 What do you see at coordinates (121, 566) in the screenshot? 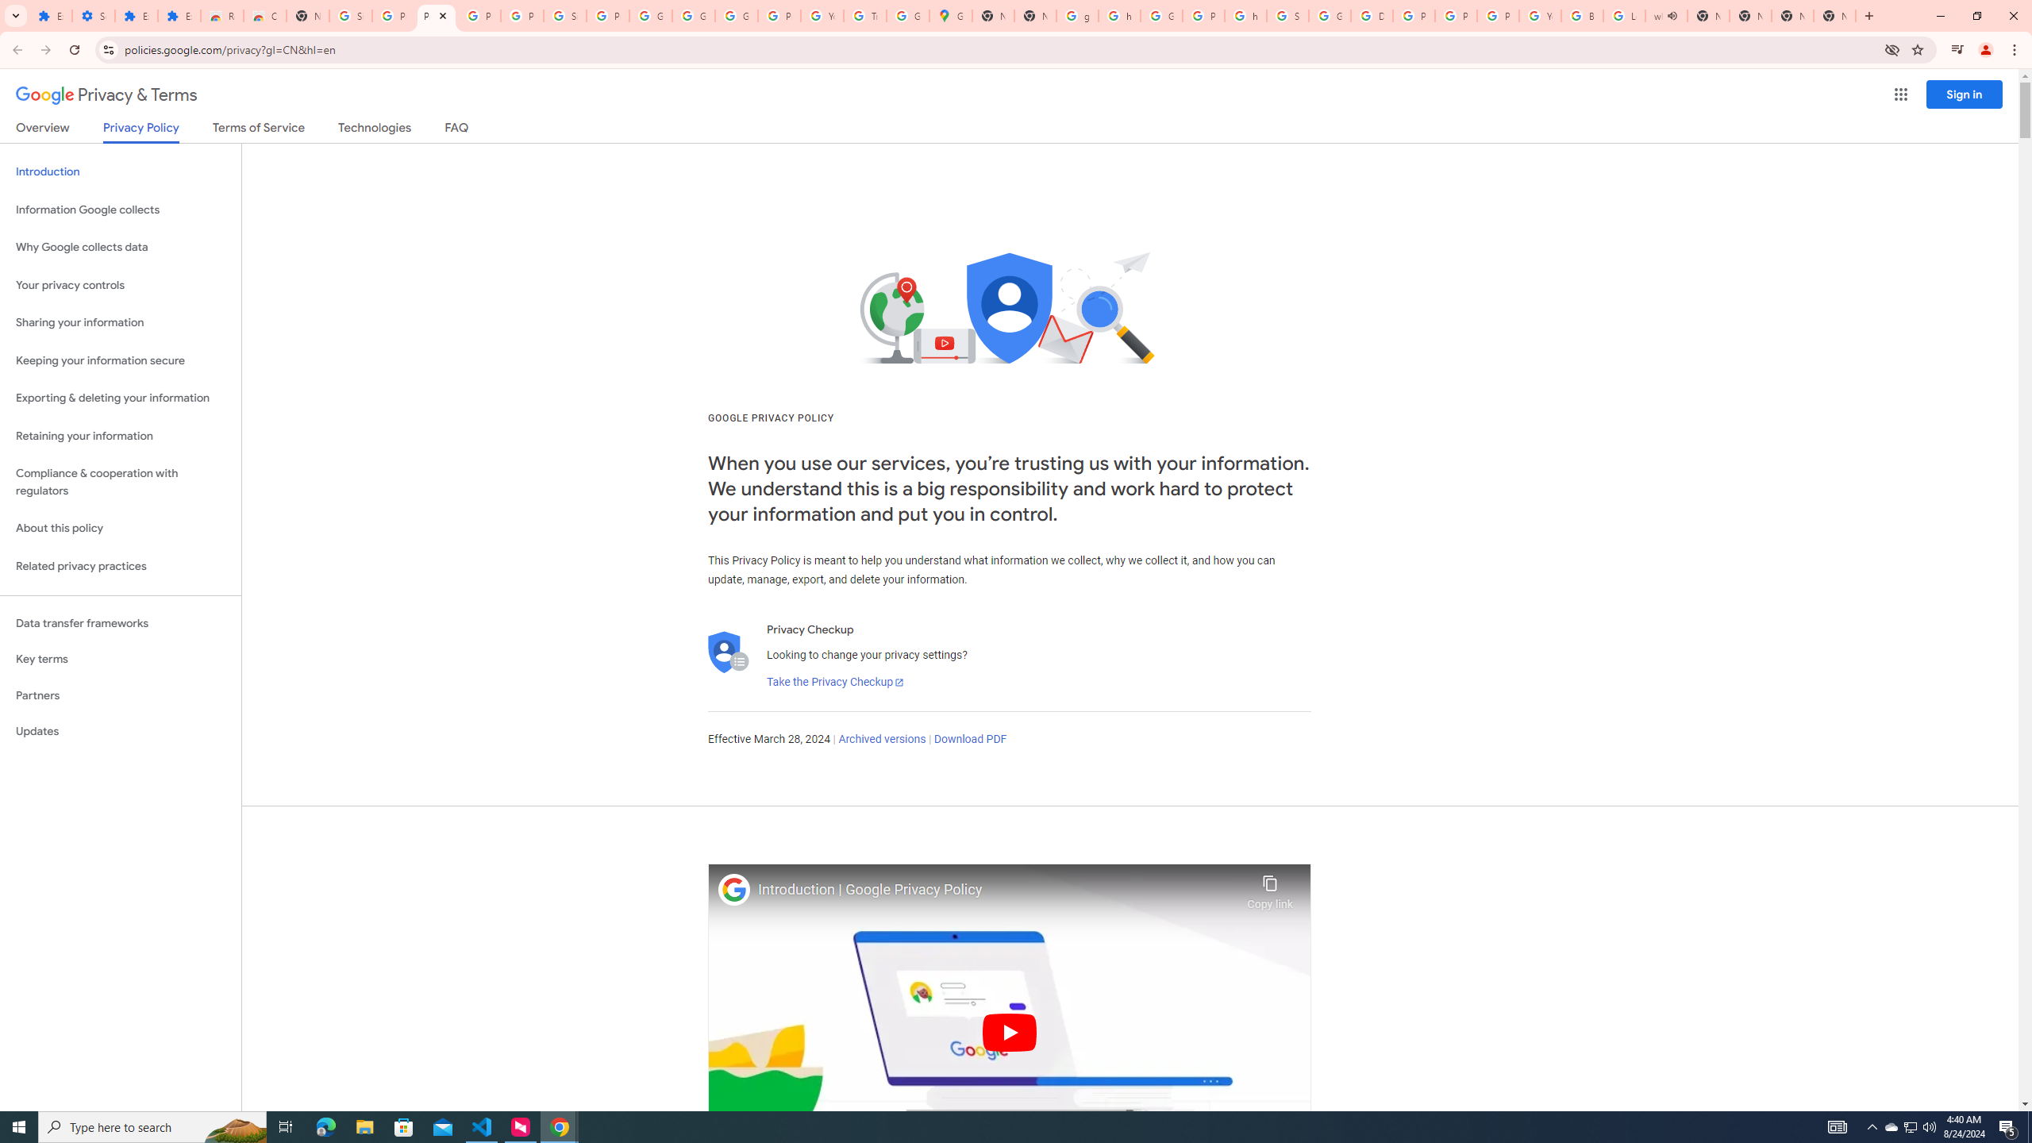
I see `Related privacy practices` at bounding box center [121, 566].